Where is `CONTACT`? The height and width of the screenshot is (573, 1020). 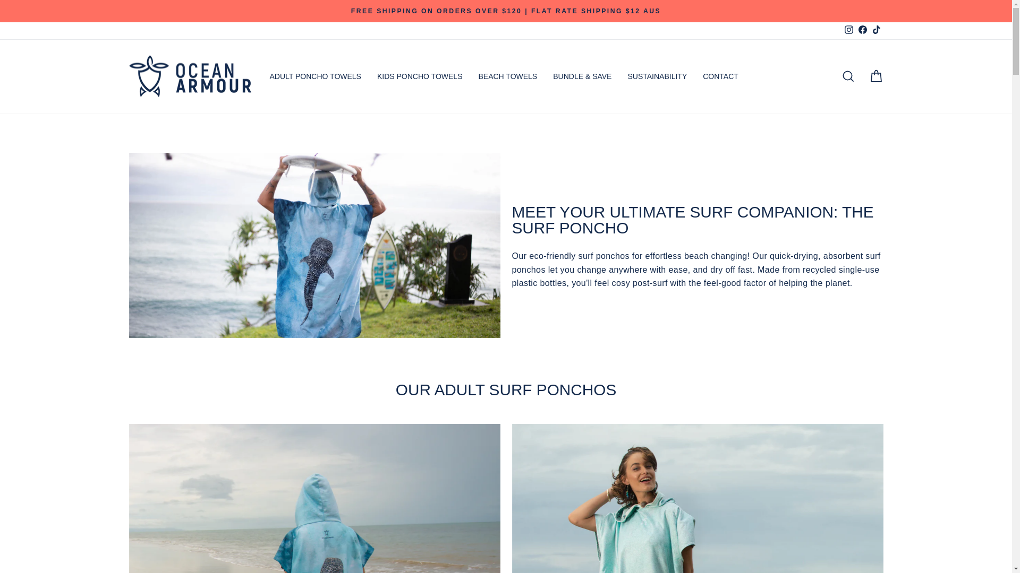 CONTACT is located at coordinates (720, 75).